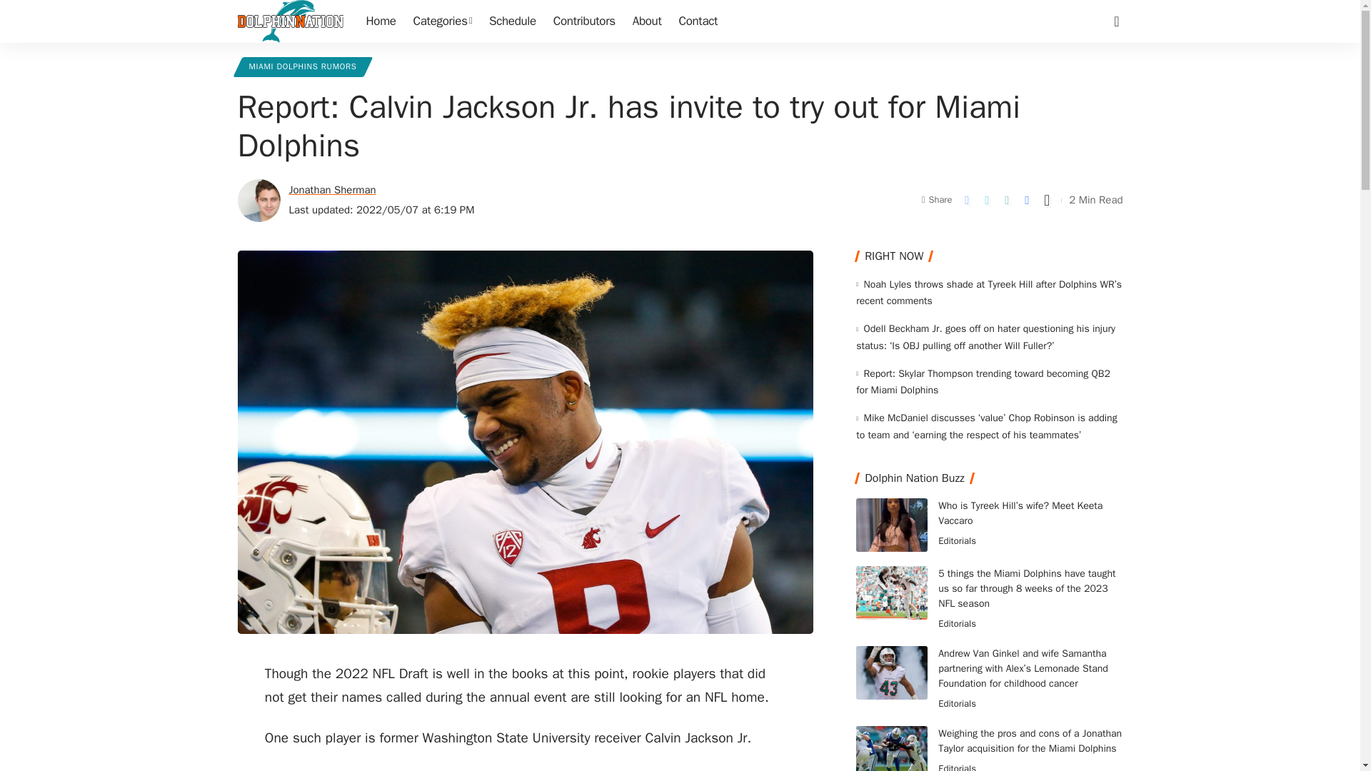 This screenshot has height=771, width=1371. What do you see at coordinates (443, 21) in the screenshot?
I see `Categories` at bounding box center [443, 21].